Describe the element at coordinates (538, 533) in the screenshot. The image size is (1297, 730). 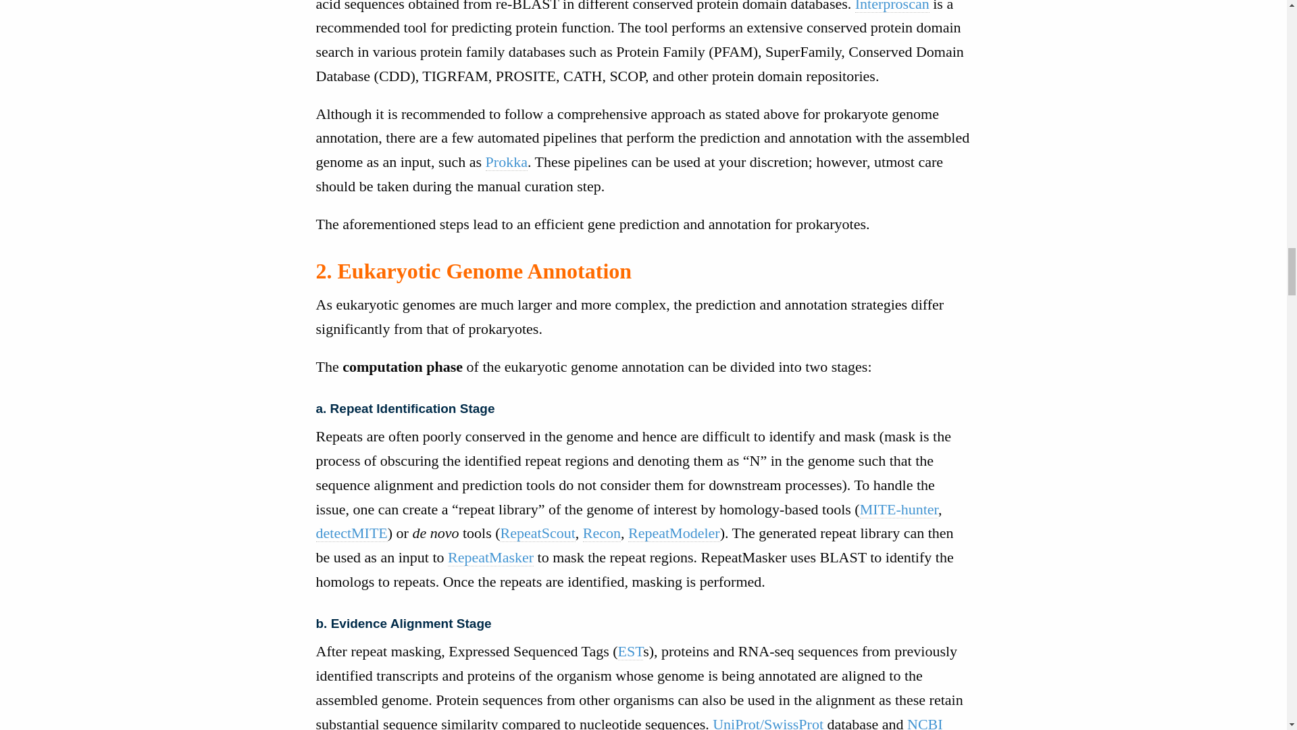
I see `RepeatScout` at that location.